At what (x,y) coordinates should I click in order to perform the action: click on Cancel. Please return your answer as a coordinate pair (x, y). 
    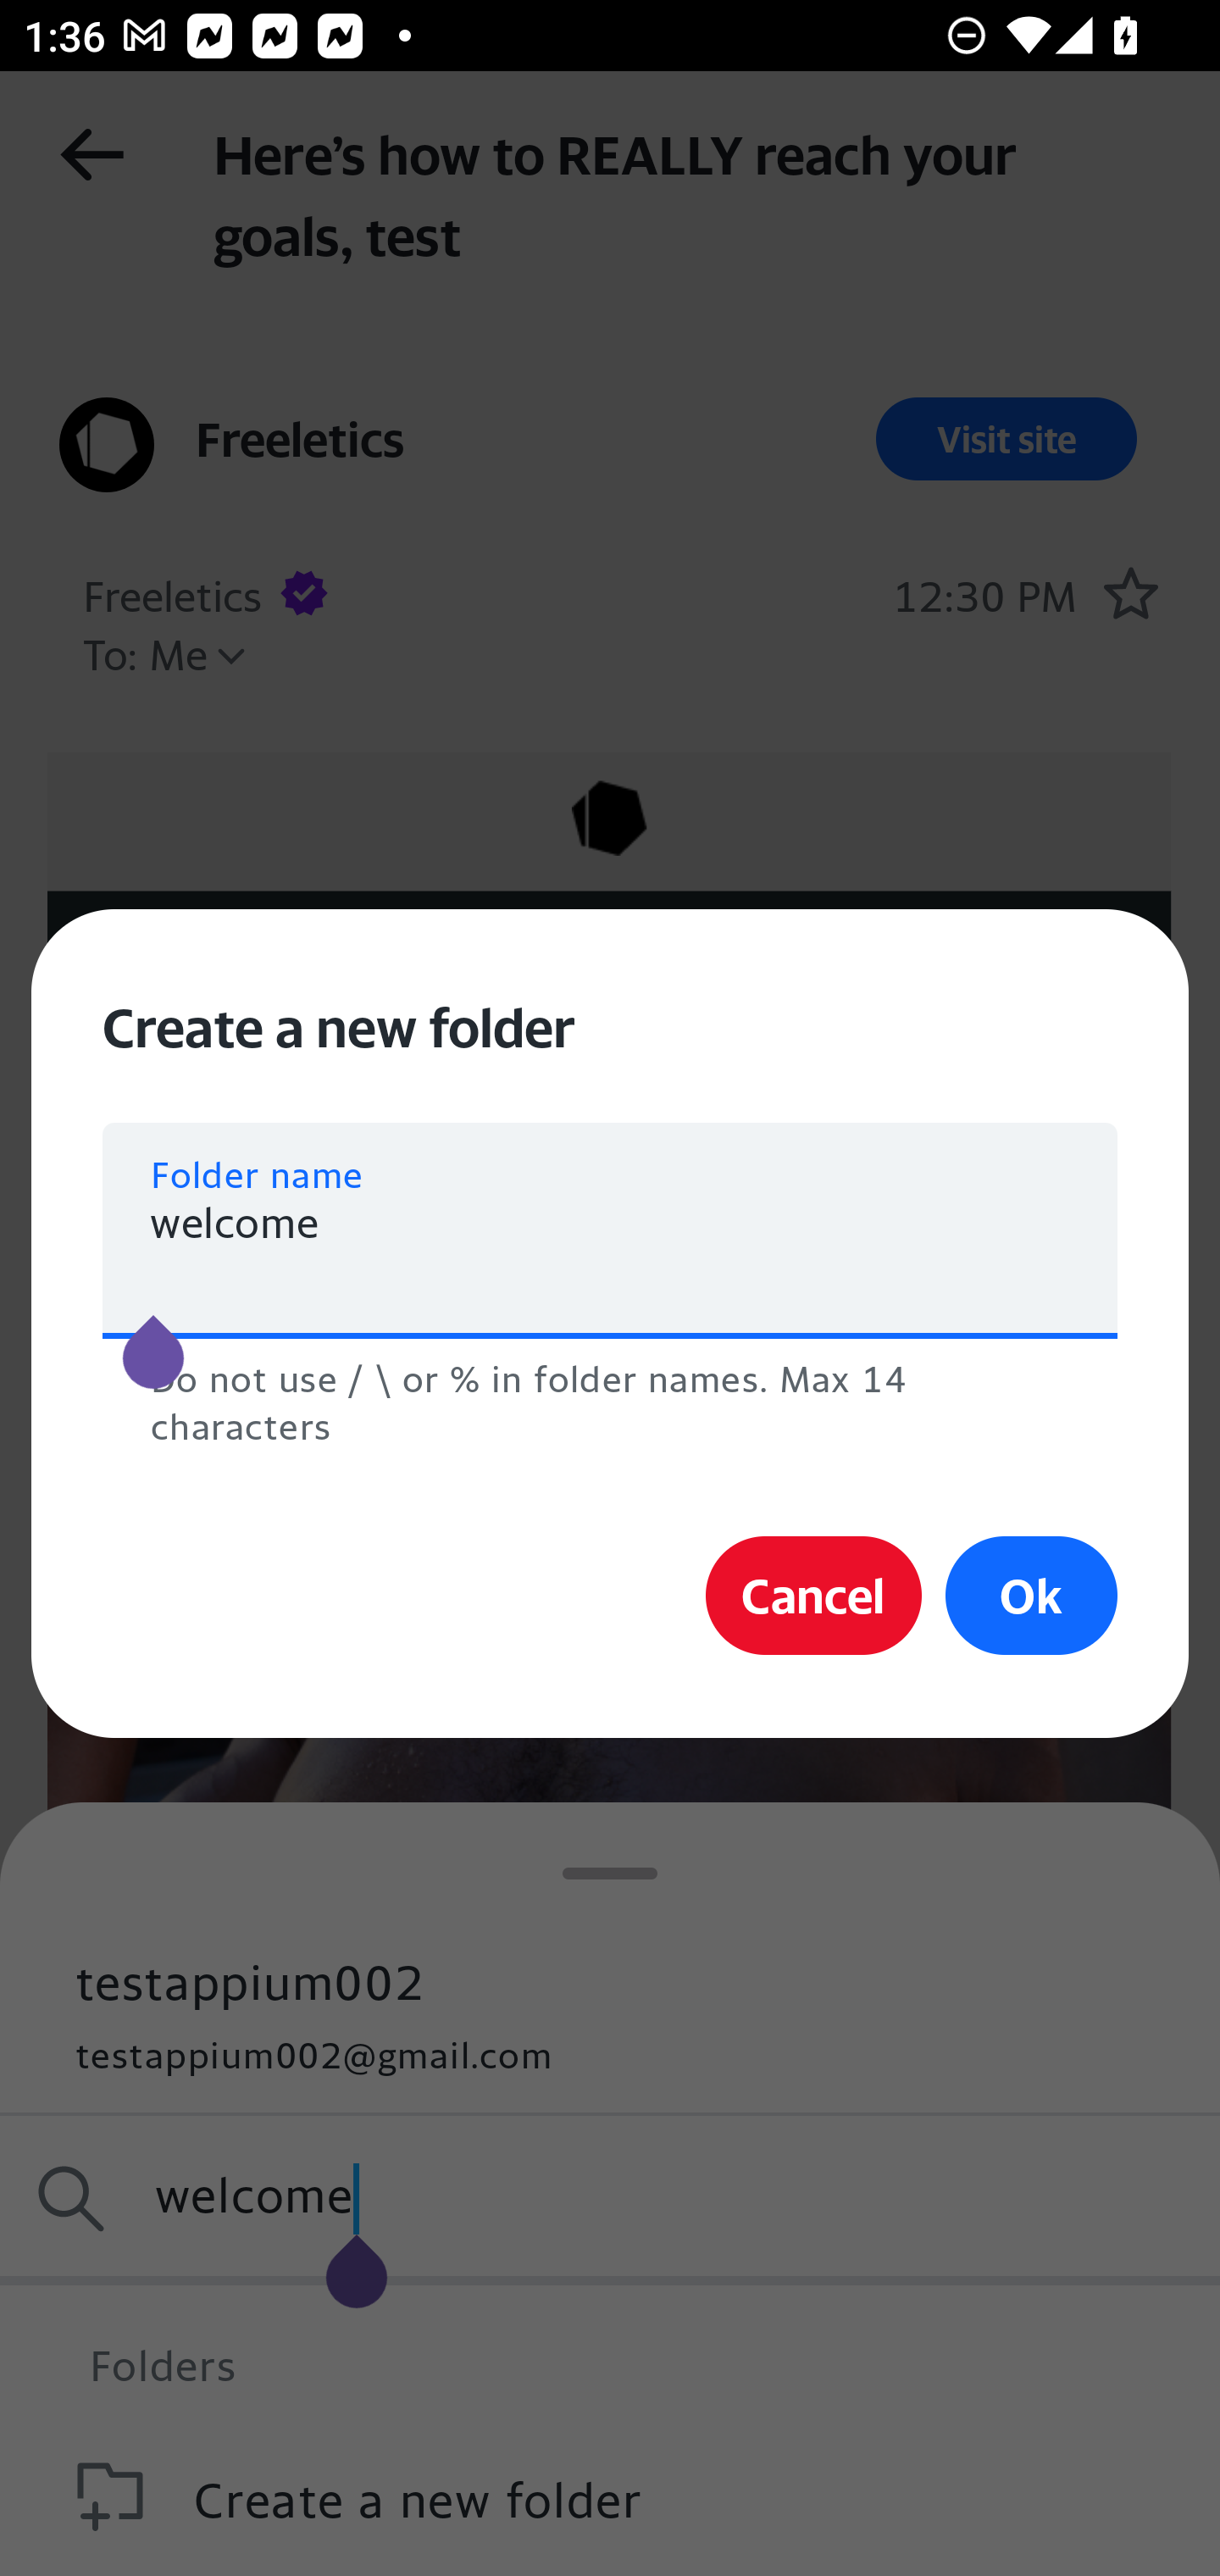
    Looking at the image, I should click on (813, 1595).